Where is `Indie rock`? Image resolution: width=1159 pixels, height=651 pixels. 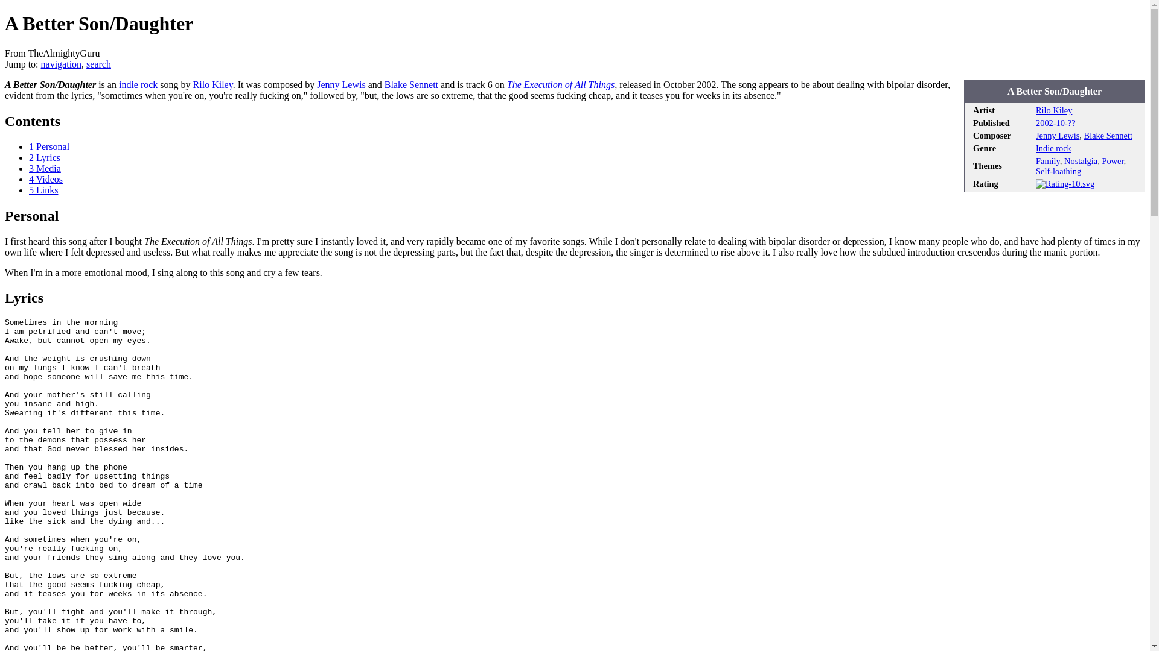
Indie rock is located at coordinates (138, 84).